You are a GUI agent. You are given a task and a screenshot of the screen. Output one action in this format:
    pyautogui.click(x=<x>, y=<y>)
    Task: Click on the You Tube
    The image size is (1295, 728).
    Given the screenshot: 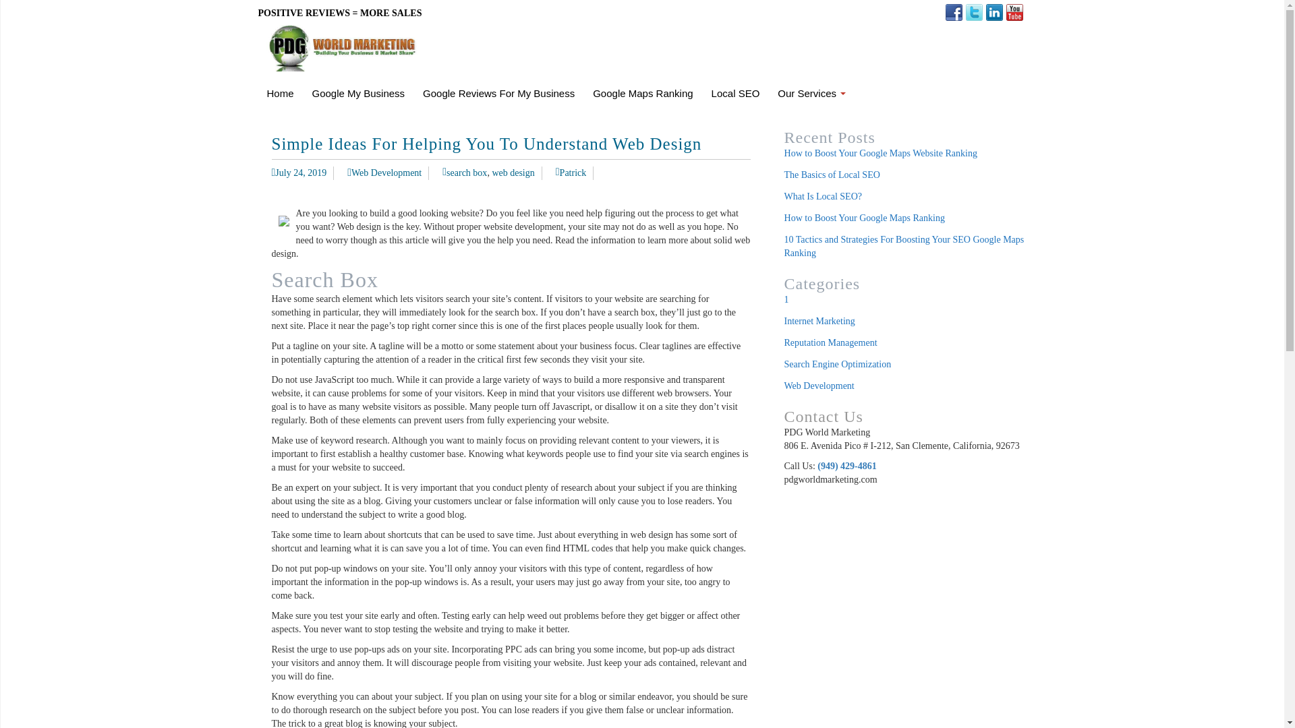 What is the action you would take?
    pyautogui.click(x=1014, y=12)
    